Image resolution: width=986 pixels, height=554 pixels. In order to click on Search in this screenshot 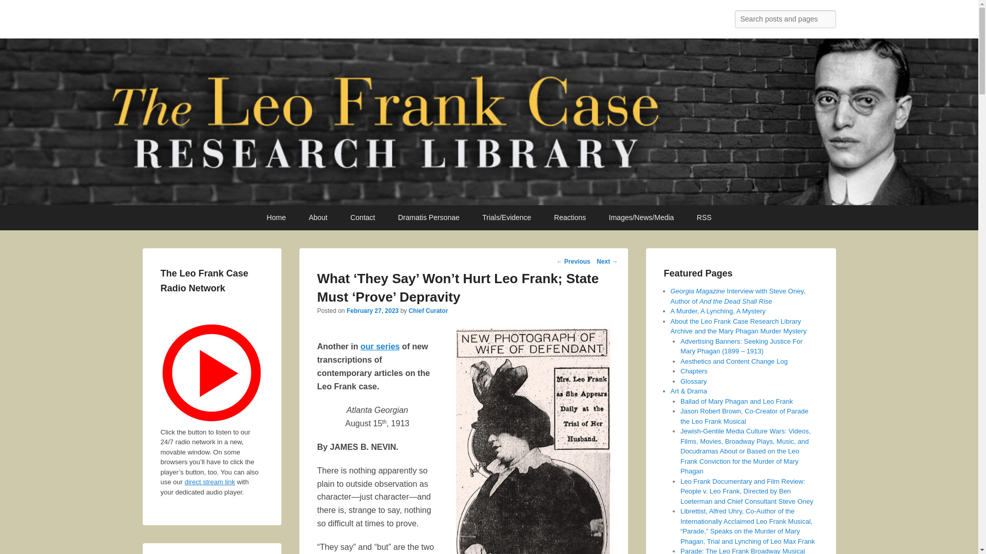, I will do `click(16, 10)`.